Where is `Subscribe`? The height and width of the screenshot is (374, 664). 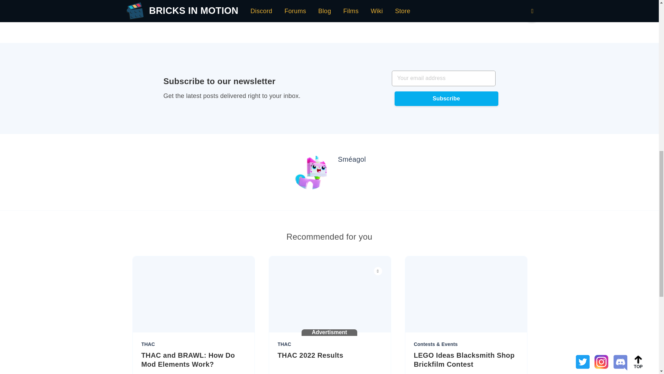
Subscribe is located at coordinates (446, 98).